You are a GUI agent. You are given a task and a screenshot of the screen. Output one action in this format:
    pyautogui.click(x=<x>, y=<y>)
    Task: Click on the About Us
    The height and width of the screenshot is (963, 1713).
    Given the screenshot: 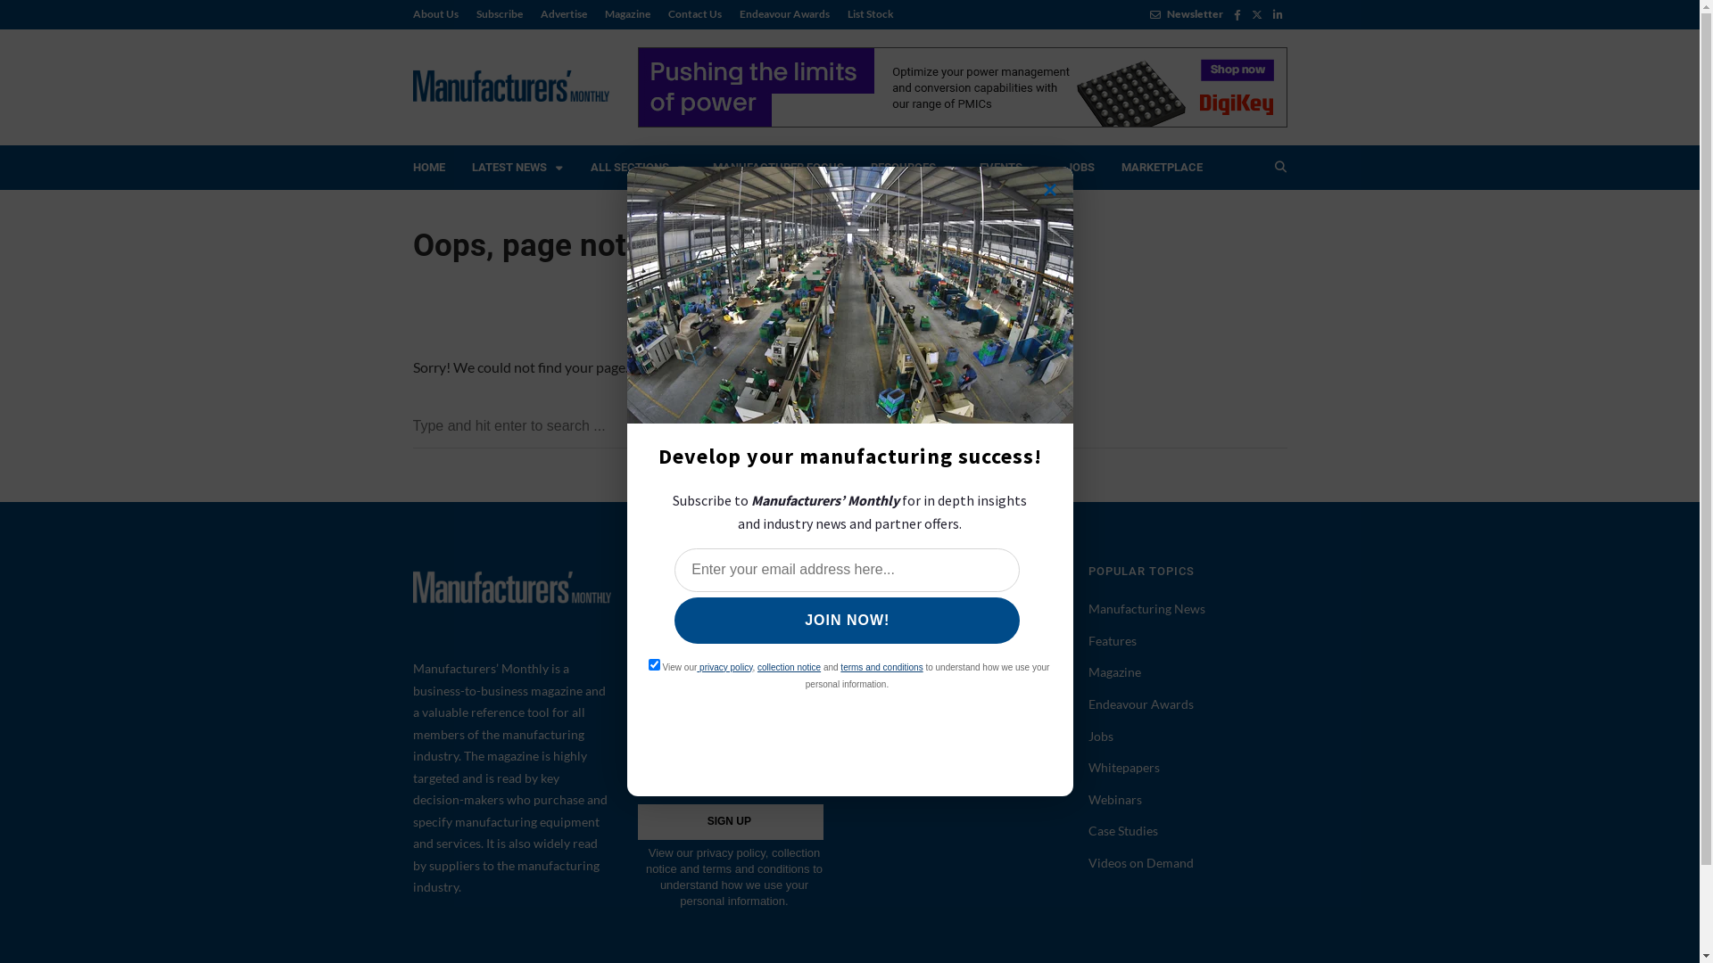 What is the action you would take?
    pyautogui.click(x=890, y=624)
    